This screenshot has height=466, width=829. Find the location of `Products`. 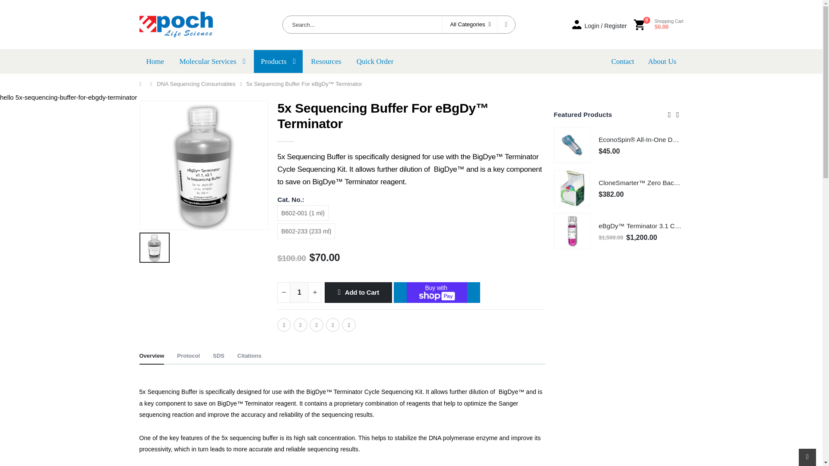

Products is located at coordinates (278, 61).